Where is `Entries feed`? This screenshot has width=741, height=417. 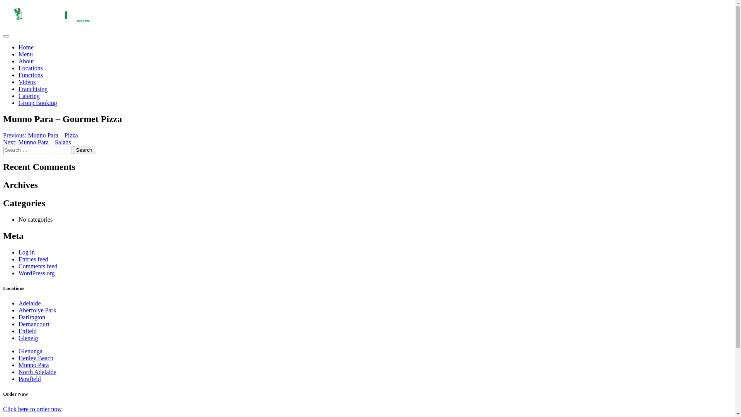 Entries feed is located at coordinates (33, 259).